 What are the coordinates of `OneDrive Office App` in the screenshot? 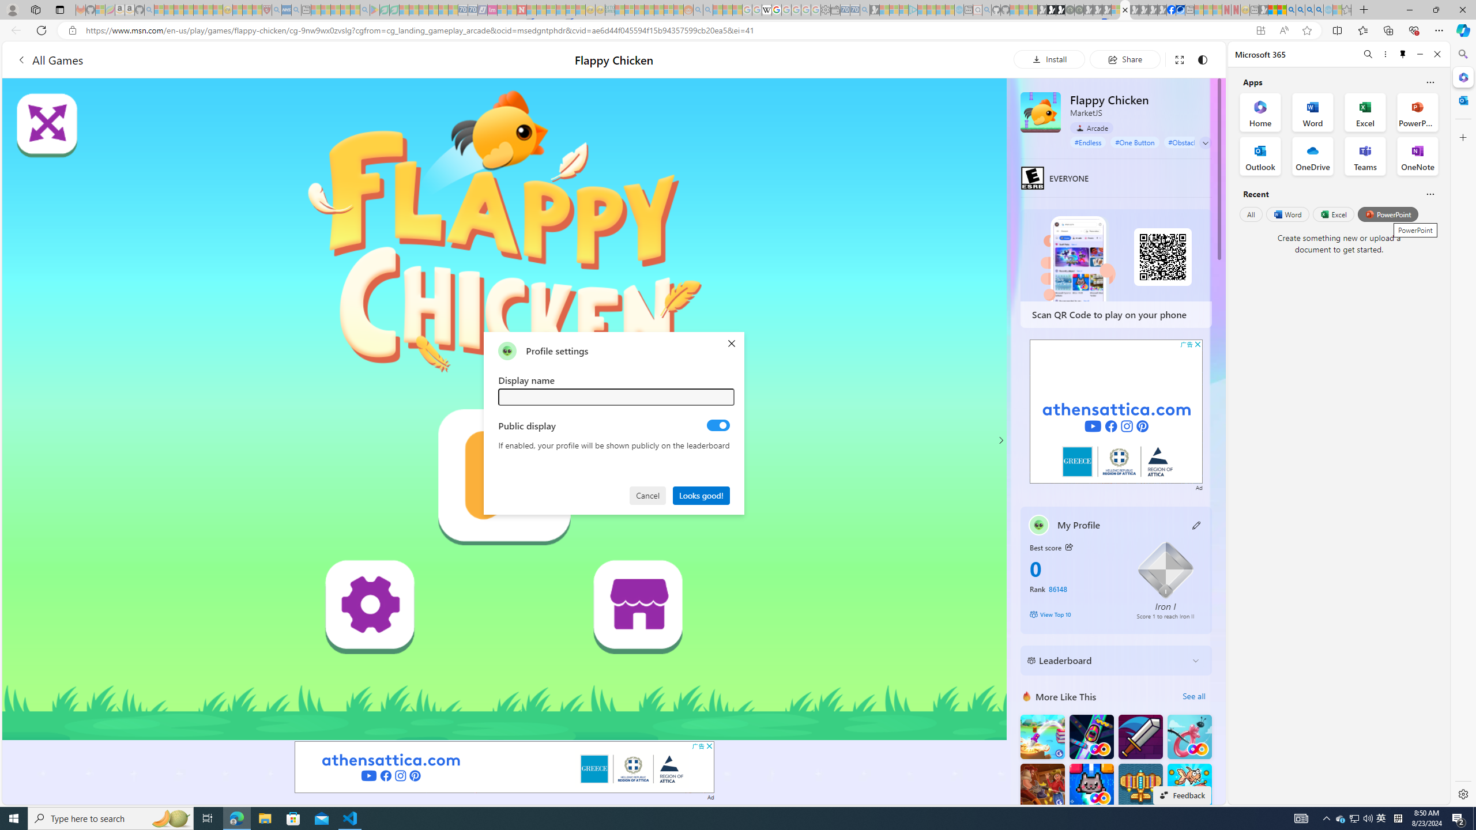 It's located at (1313, 156).